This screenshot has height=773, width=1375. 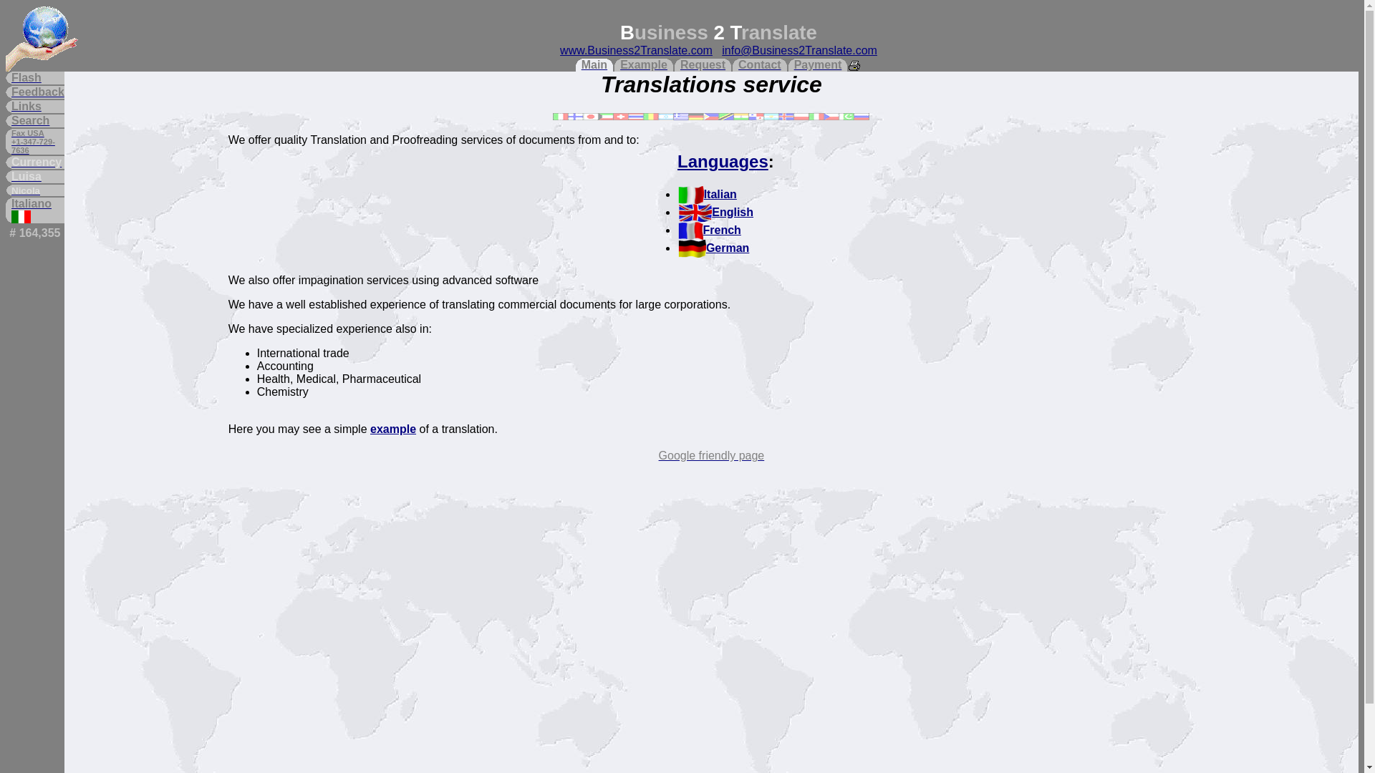 What do you see at coordinates (759, 65) in the screenshot?
I see `Contact` at bounding box center [759, 65].